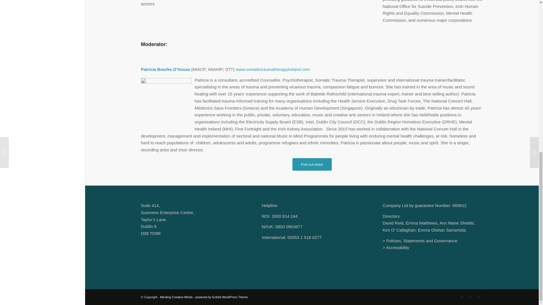  Describe the element at coordinates (462, 296) in the screenshot. I see `Twitter` at that location.